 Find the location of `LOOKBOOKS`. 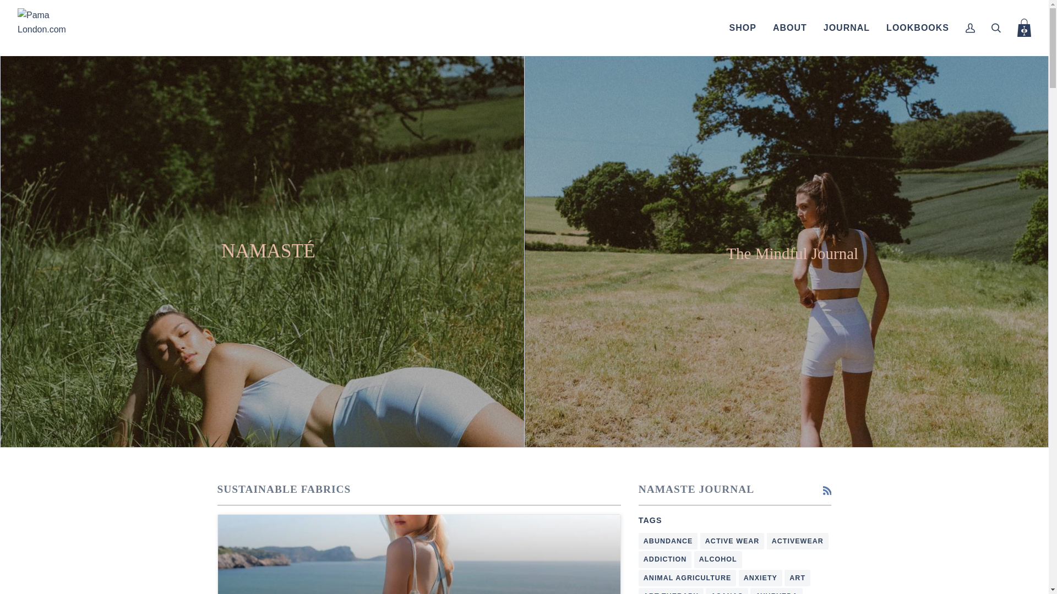

LOOKBOOKS is located at coordinates (918, 28).